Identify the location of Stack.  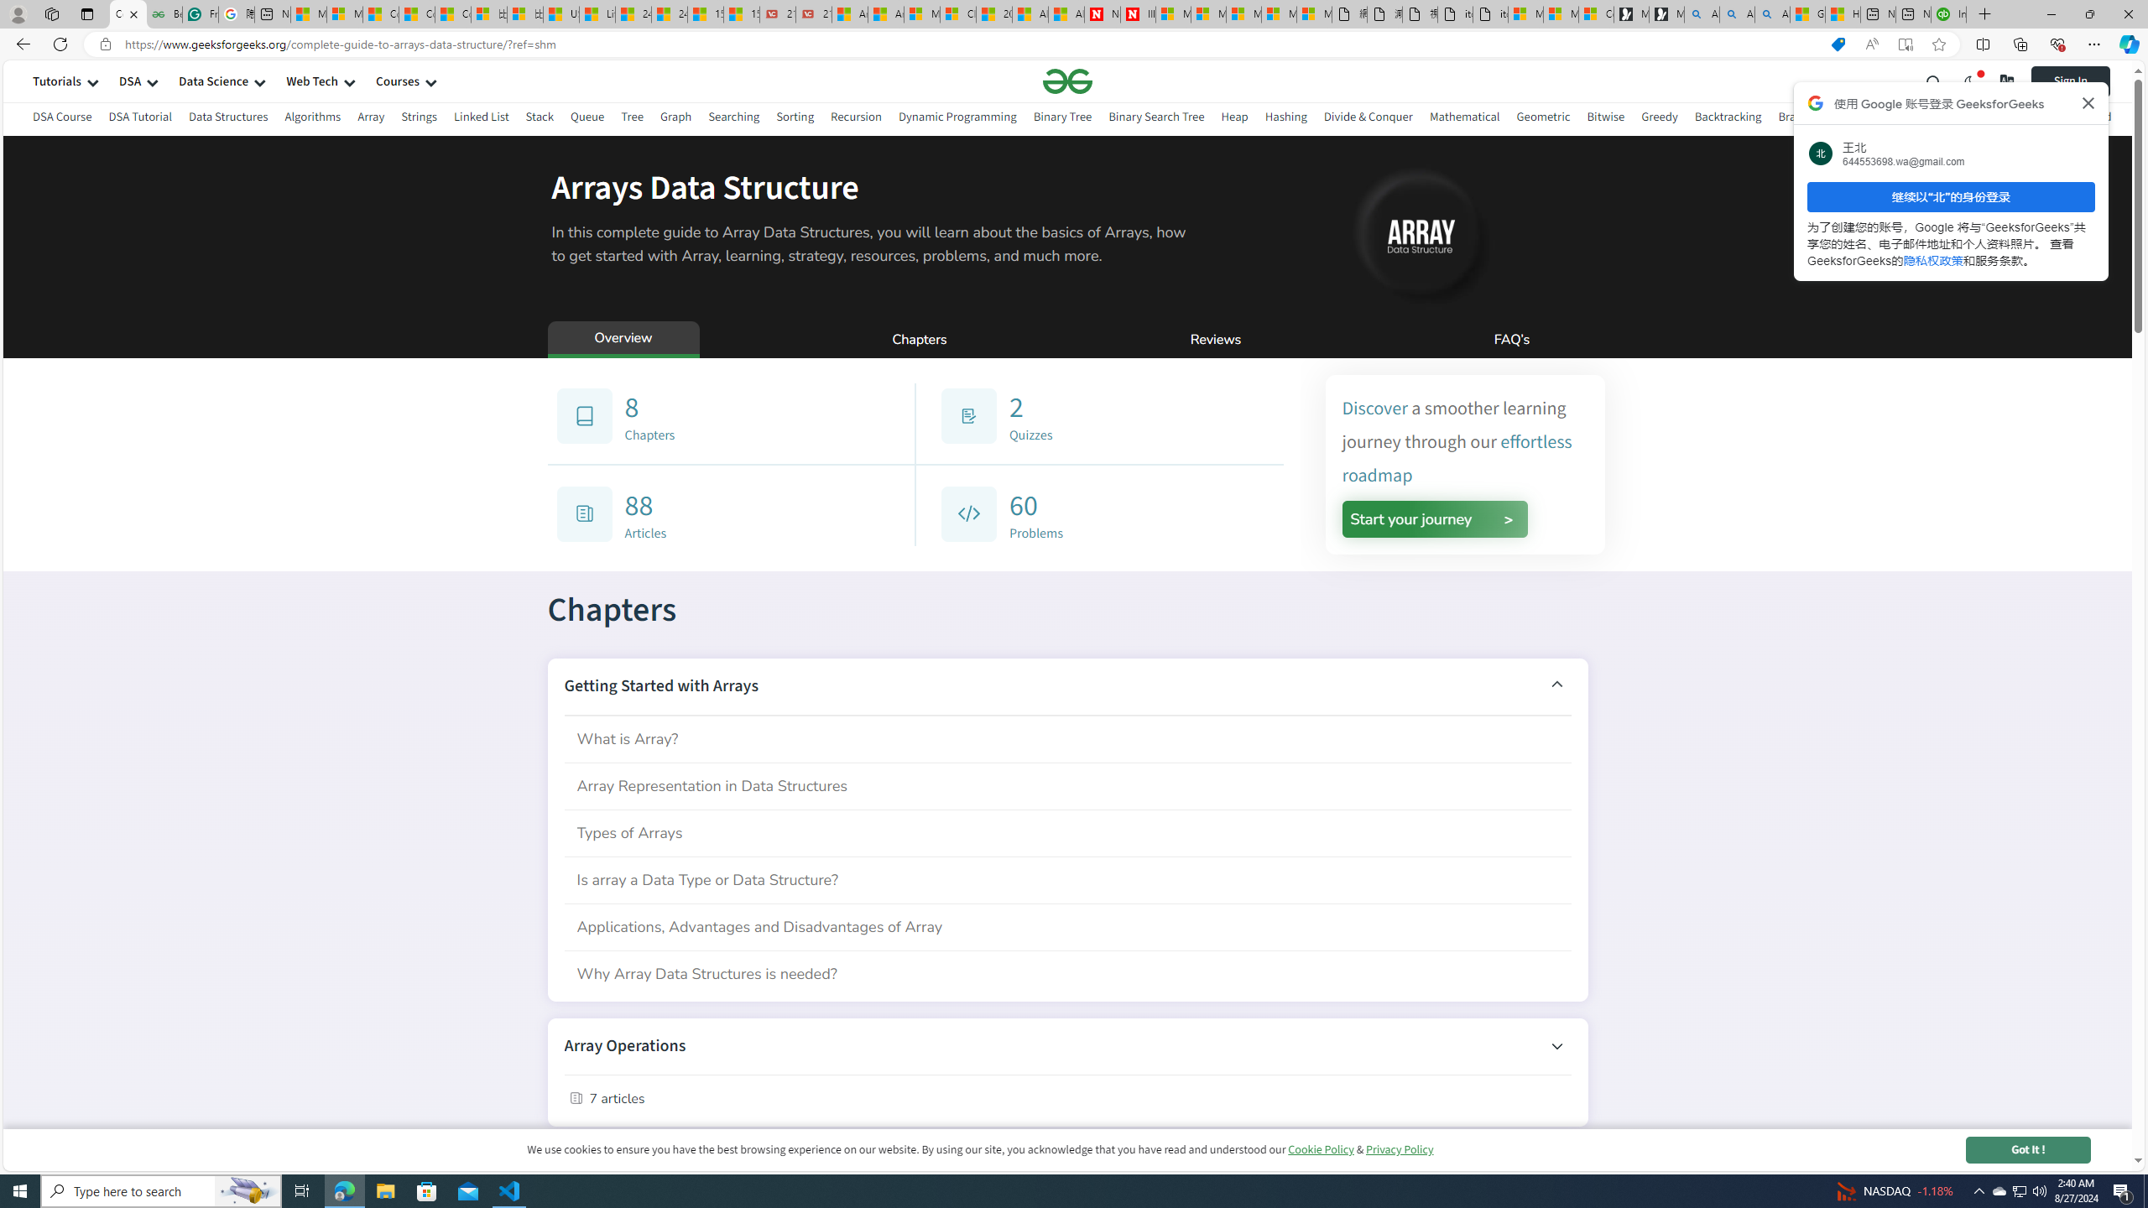
(540, 119).